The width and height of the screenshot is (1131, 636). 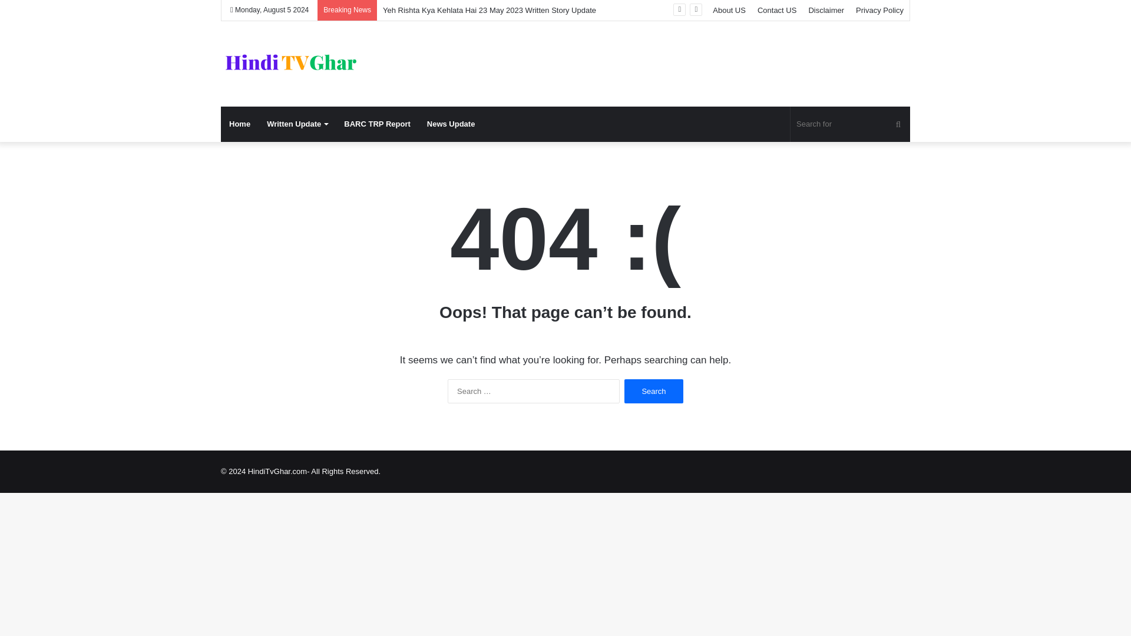 What do you see at coordinates (826, 10) in the screenshot?
I see `Disclaimer` at bounding box center [826, 10].